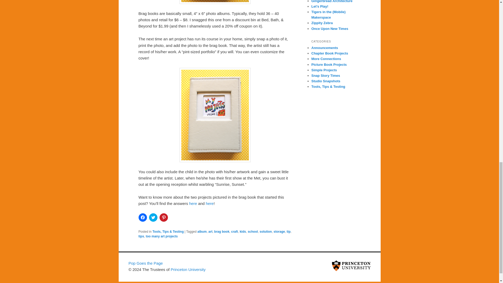  Describe the element at coordinates (210, 203) in the screenshot. I see `Good Hair Day` at that location.